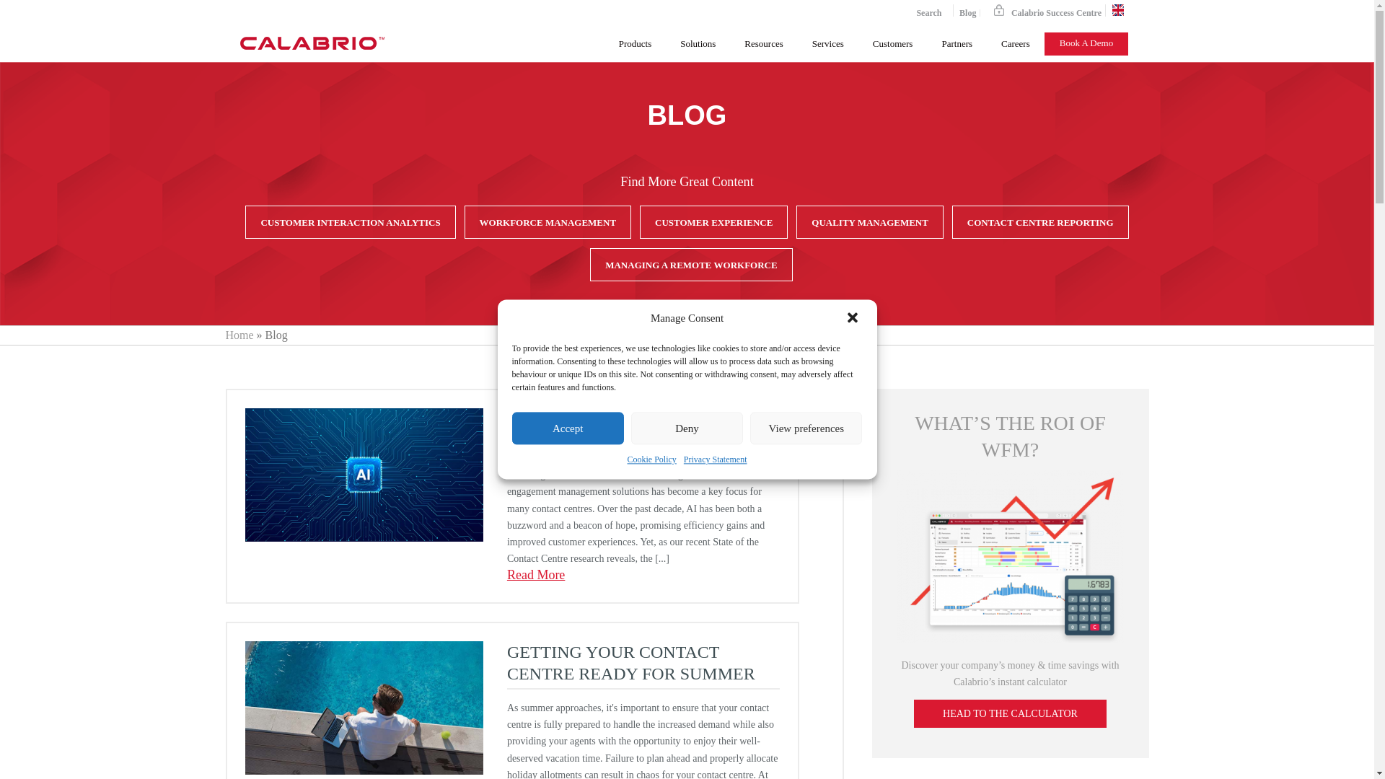 This screenshot has width=1385, height=779. I want to click on Search, so click(923, 10).